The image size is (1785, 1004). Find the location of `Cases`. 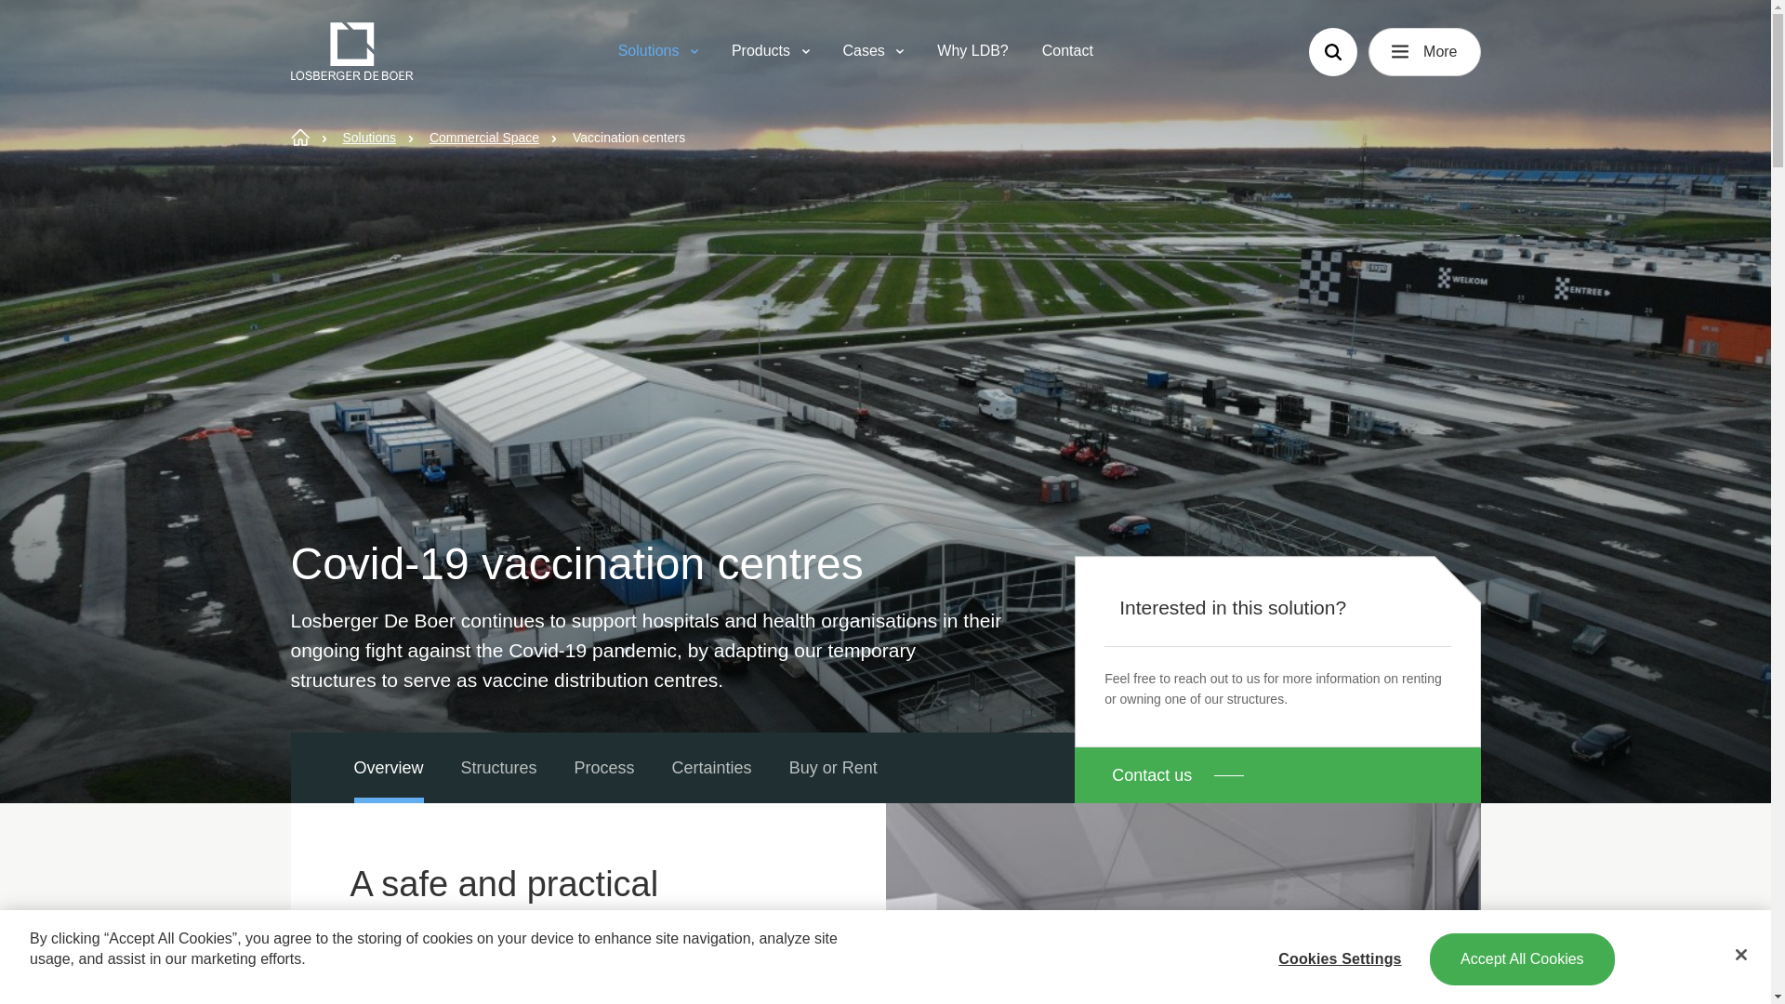

Cases is located at coordinates (872, 52).